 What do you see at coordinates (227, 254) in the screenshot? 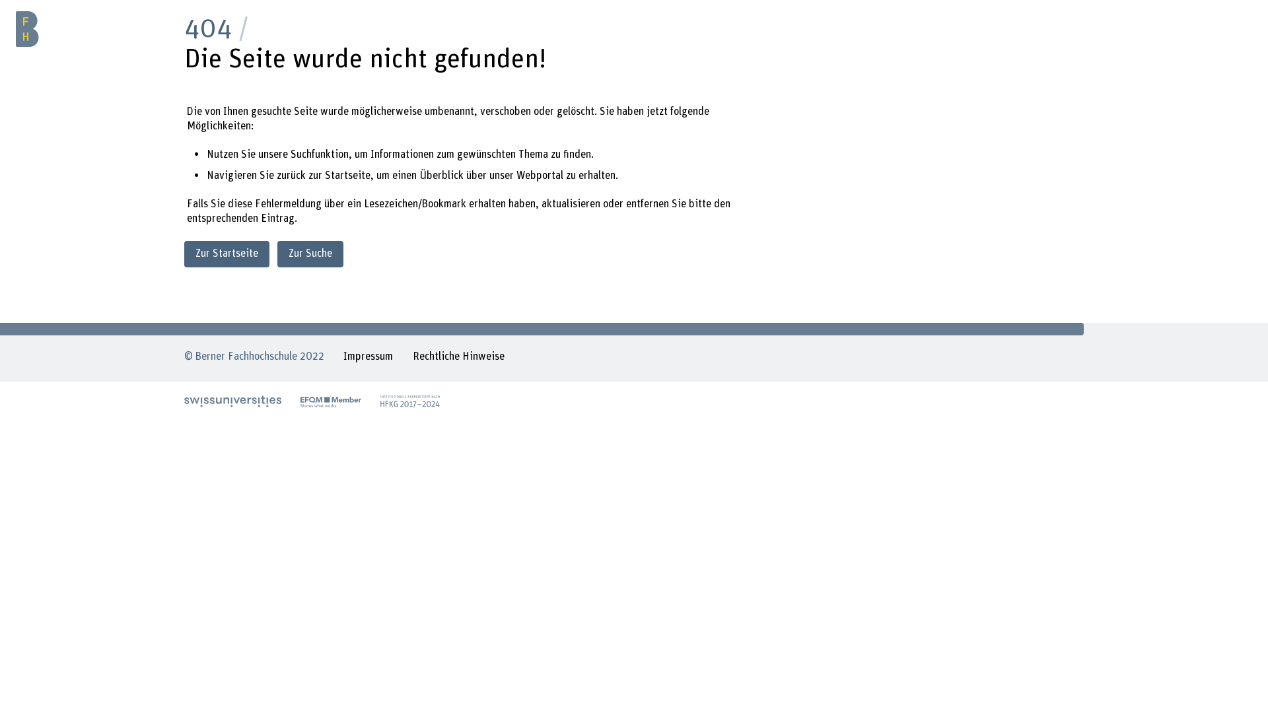
I see `Zur Startseite` at bounding box center [227, 254].